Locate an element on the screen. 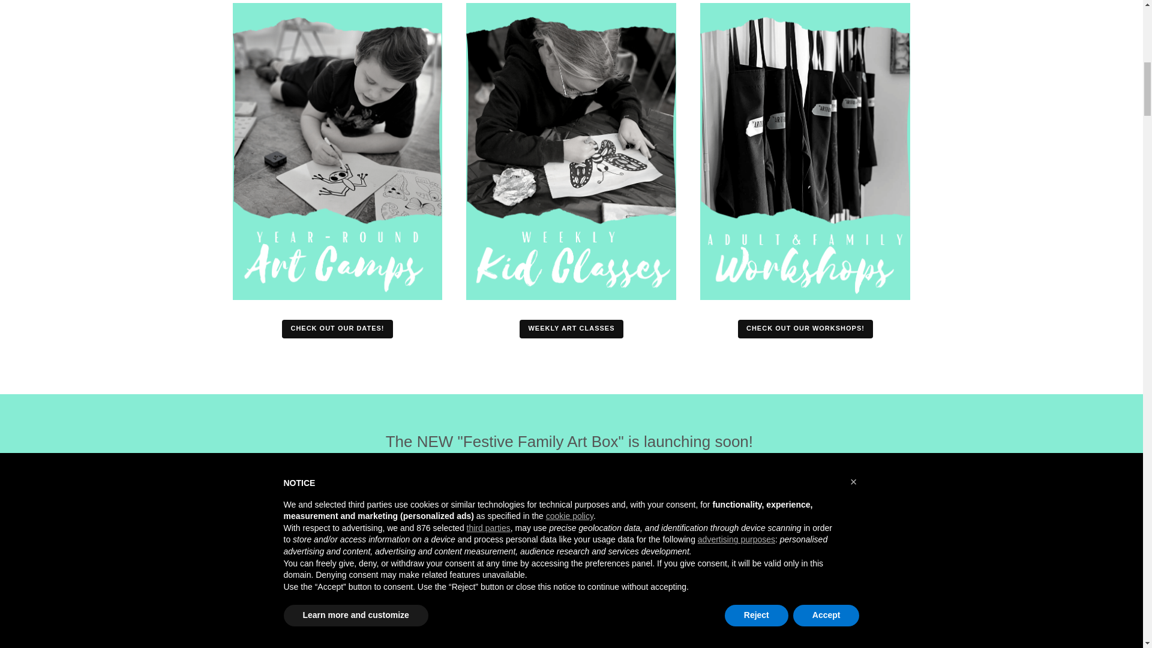 The width and height of the screenshot is (1152, 648). CHECK OUT OUR WORKSHOPS! is located at coordinates (805, 329).